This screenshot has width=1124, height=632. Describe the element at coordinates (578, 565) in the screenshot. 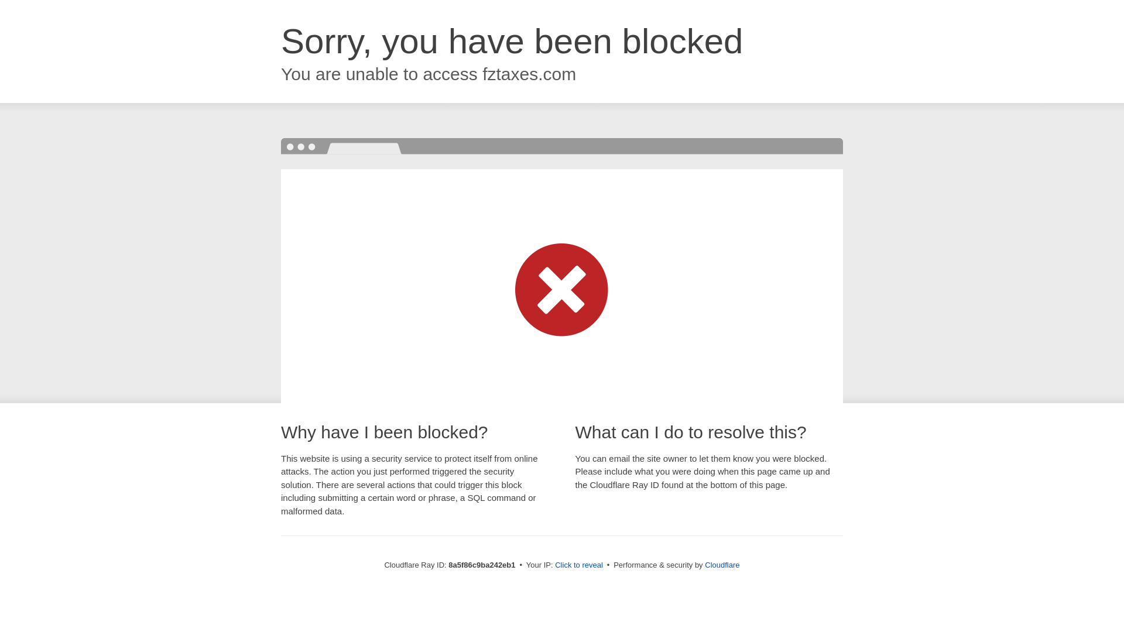

I see `Click to reveal` at that location.